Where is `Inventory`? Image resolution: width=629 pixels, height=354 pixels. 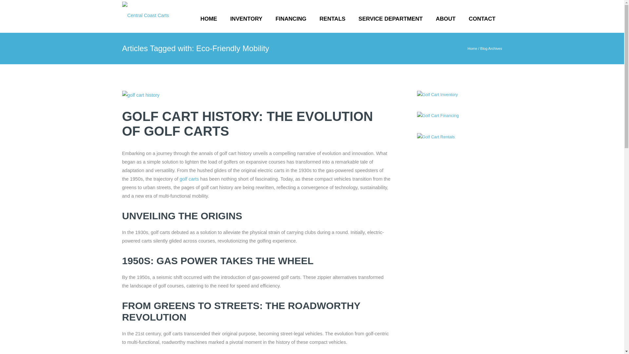
Inventory is located at coordinates (246, 19).